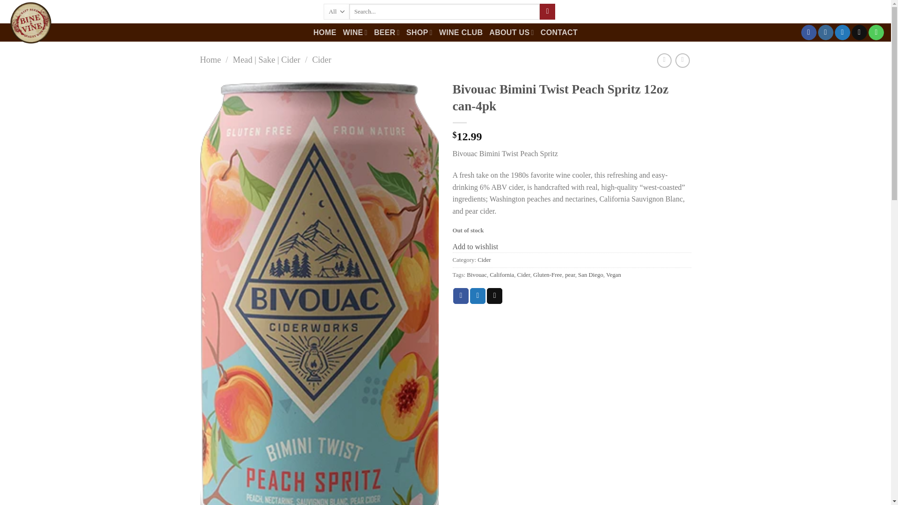  What do you see at coordinates (843, 33) in the screenshot?
I see `Follow on Twitter` at bounding box center [843, 33].